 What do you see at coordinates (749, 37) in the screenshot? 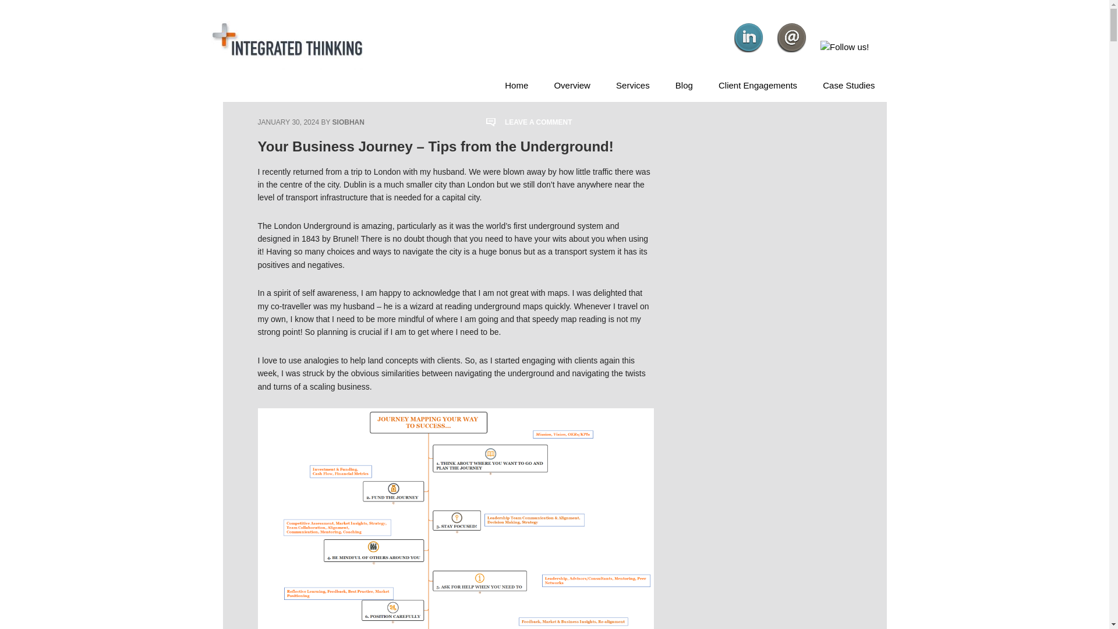
I see `LinkedIn` at bounding box center [749, 37].